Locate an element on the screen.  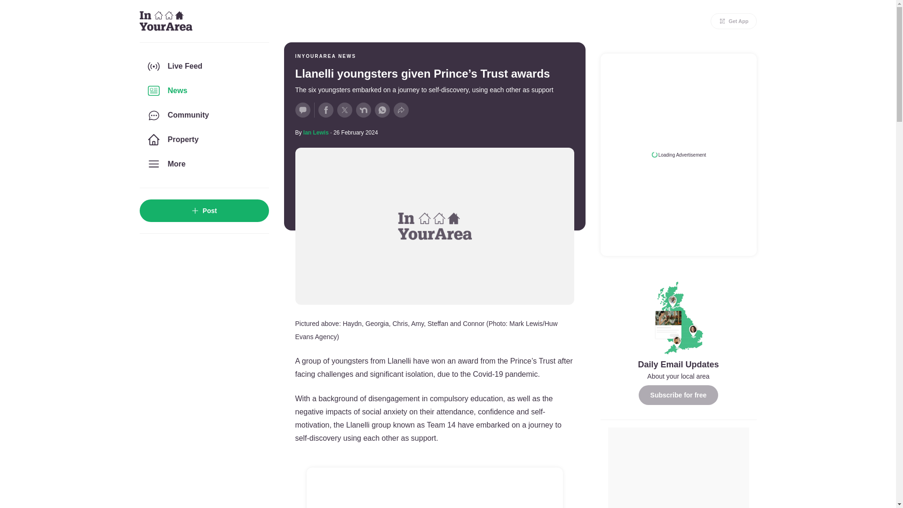
Share to X is located at coordinates (344, 110).